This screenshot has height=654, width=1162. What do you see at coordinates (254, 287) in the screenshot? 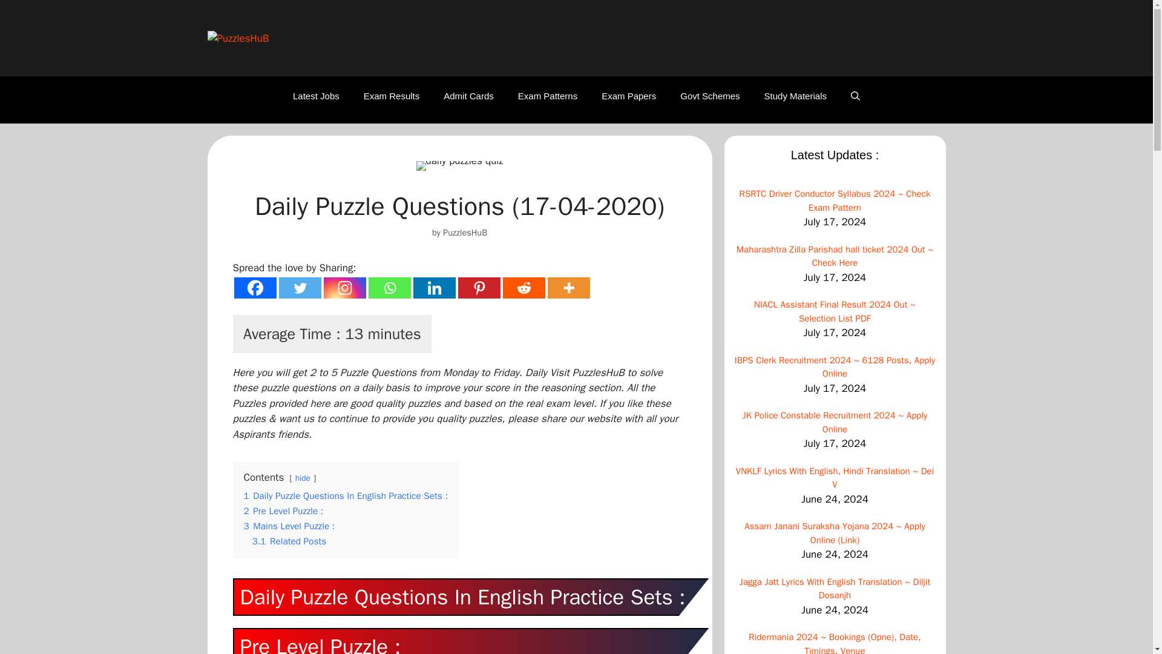
I see `Facebook` at bounding box center [254, 287].